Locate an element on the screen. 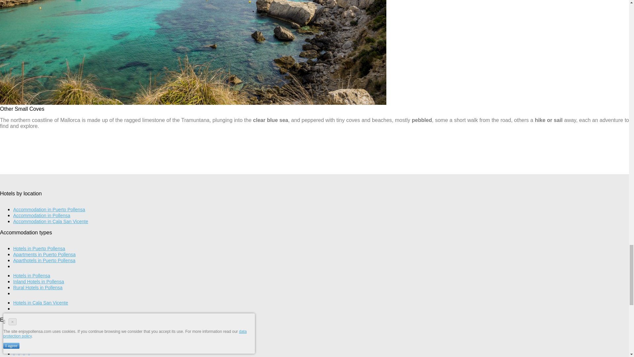  Accommodation in Cala San Vicente is located at coordinates (51, 221).